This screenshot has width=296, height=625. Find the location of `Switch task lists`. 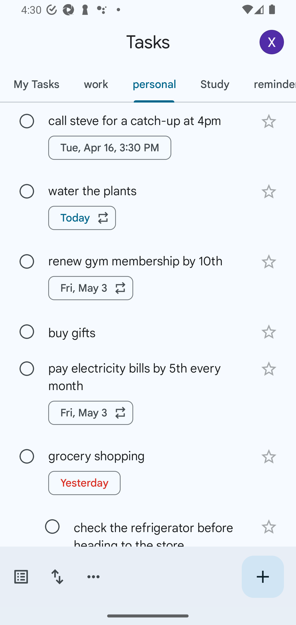

Switch task lists is located at coordinates (21, 577).